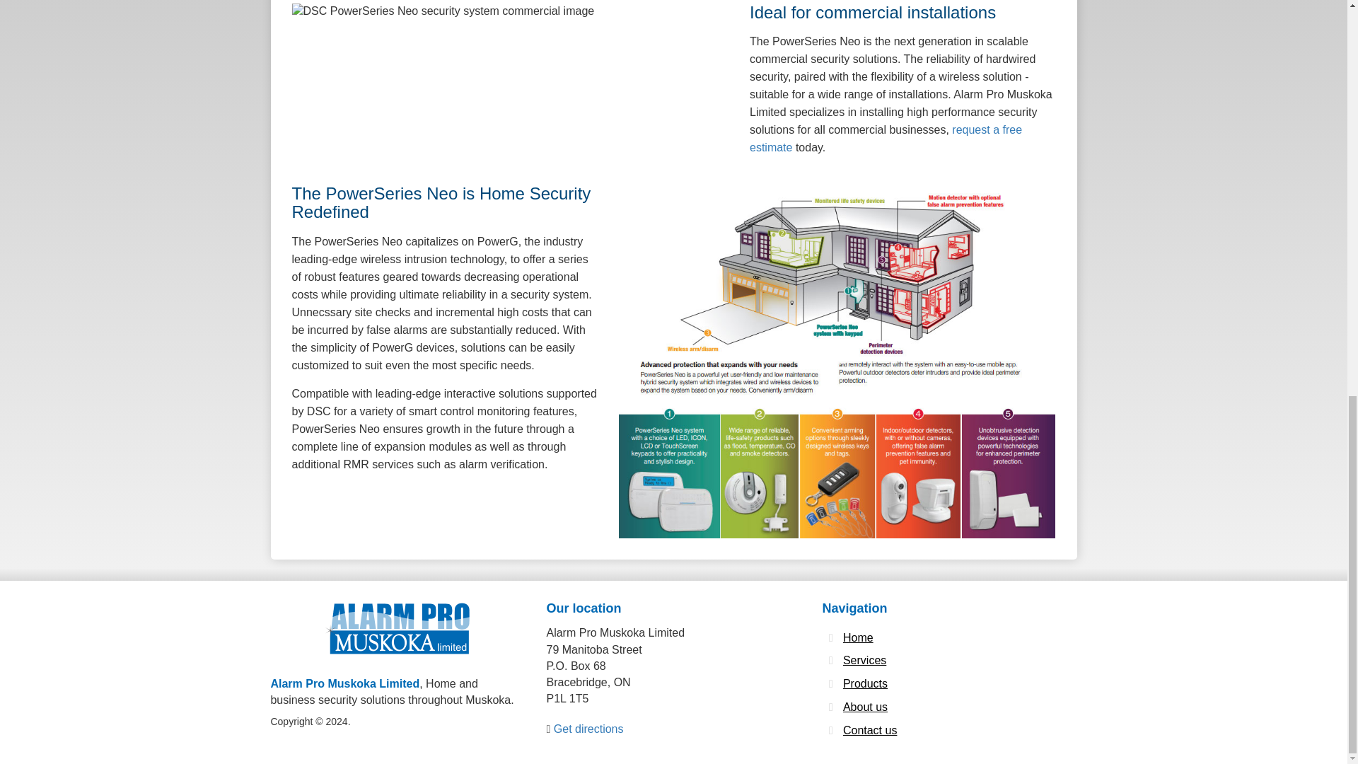 The width and height of the screenshot is (1358, 764). What do you see at coordinates (870, 731) in the screenshot?
I see `Contact us` at bounding box center [870, 731].